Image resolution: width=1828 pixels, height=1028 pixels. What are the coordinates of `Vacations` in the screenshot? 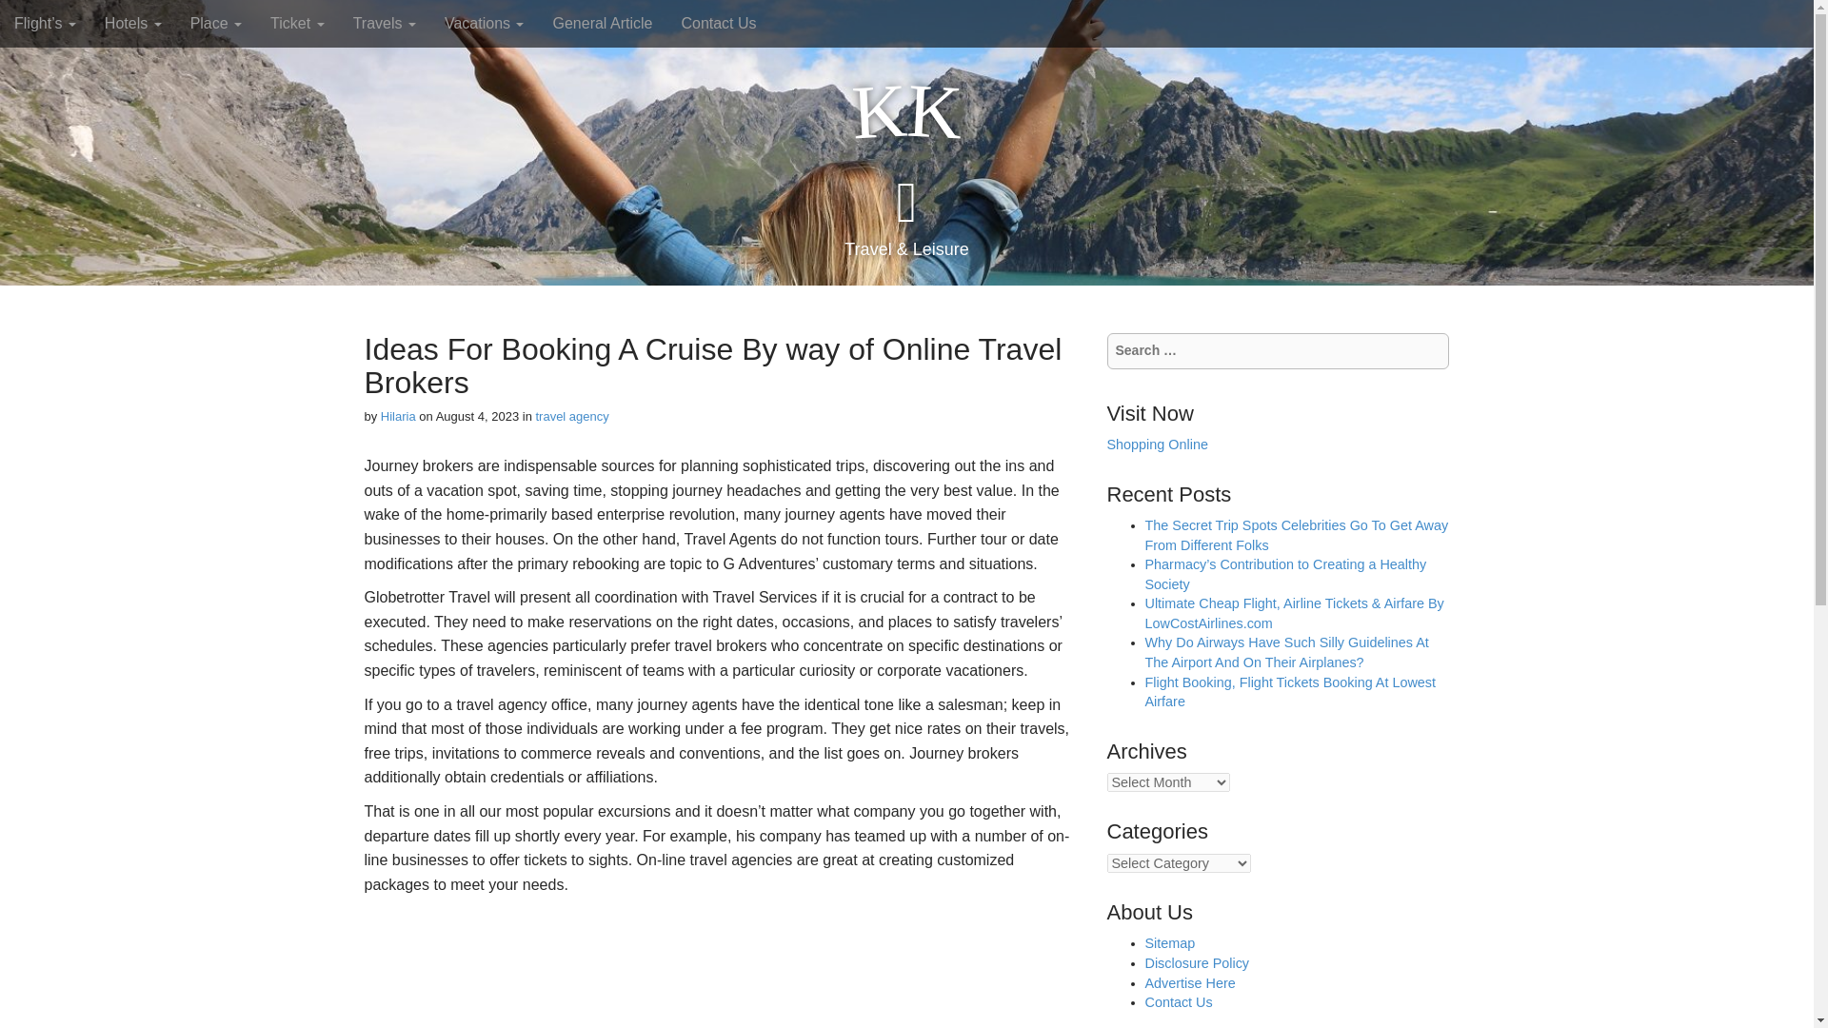 It's located at (484, 23).